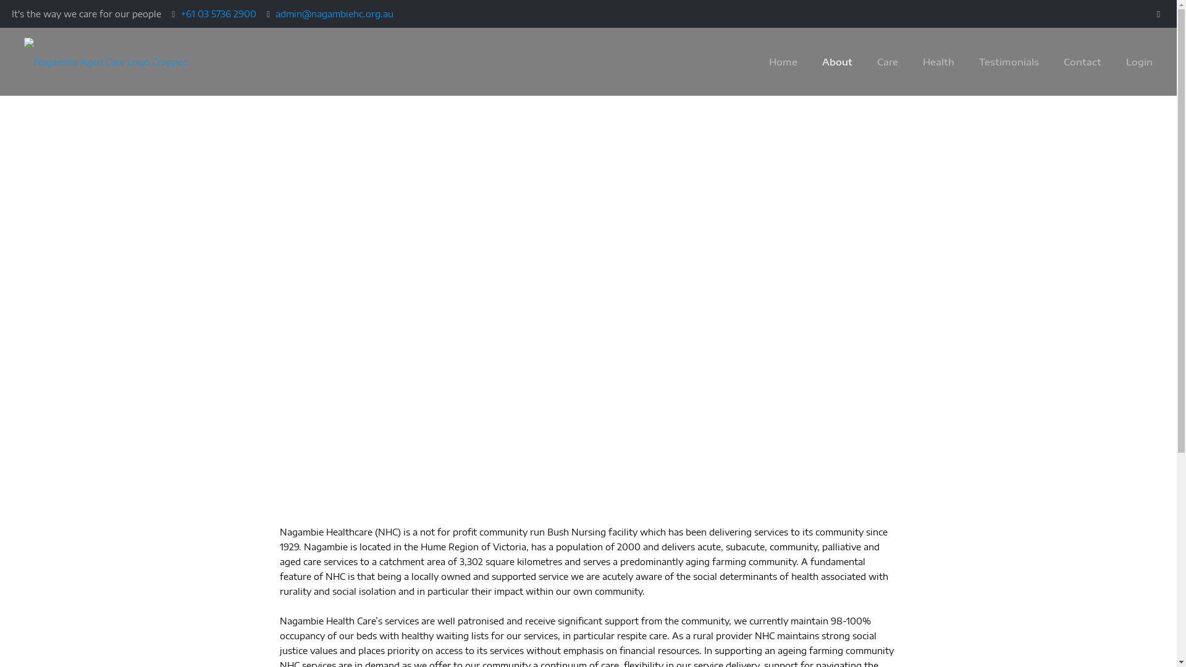 This screenshot has width=1186, height=667. What do you see at coordinates (783, 62) in the screenshot?
I see `Home` at bounding box center [783, 62].